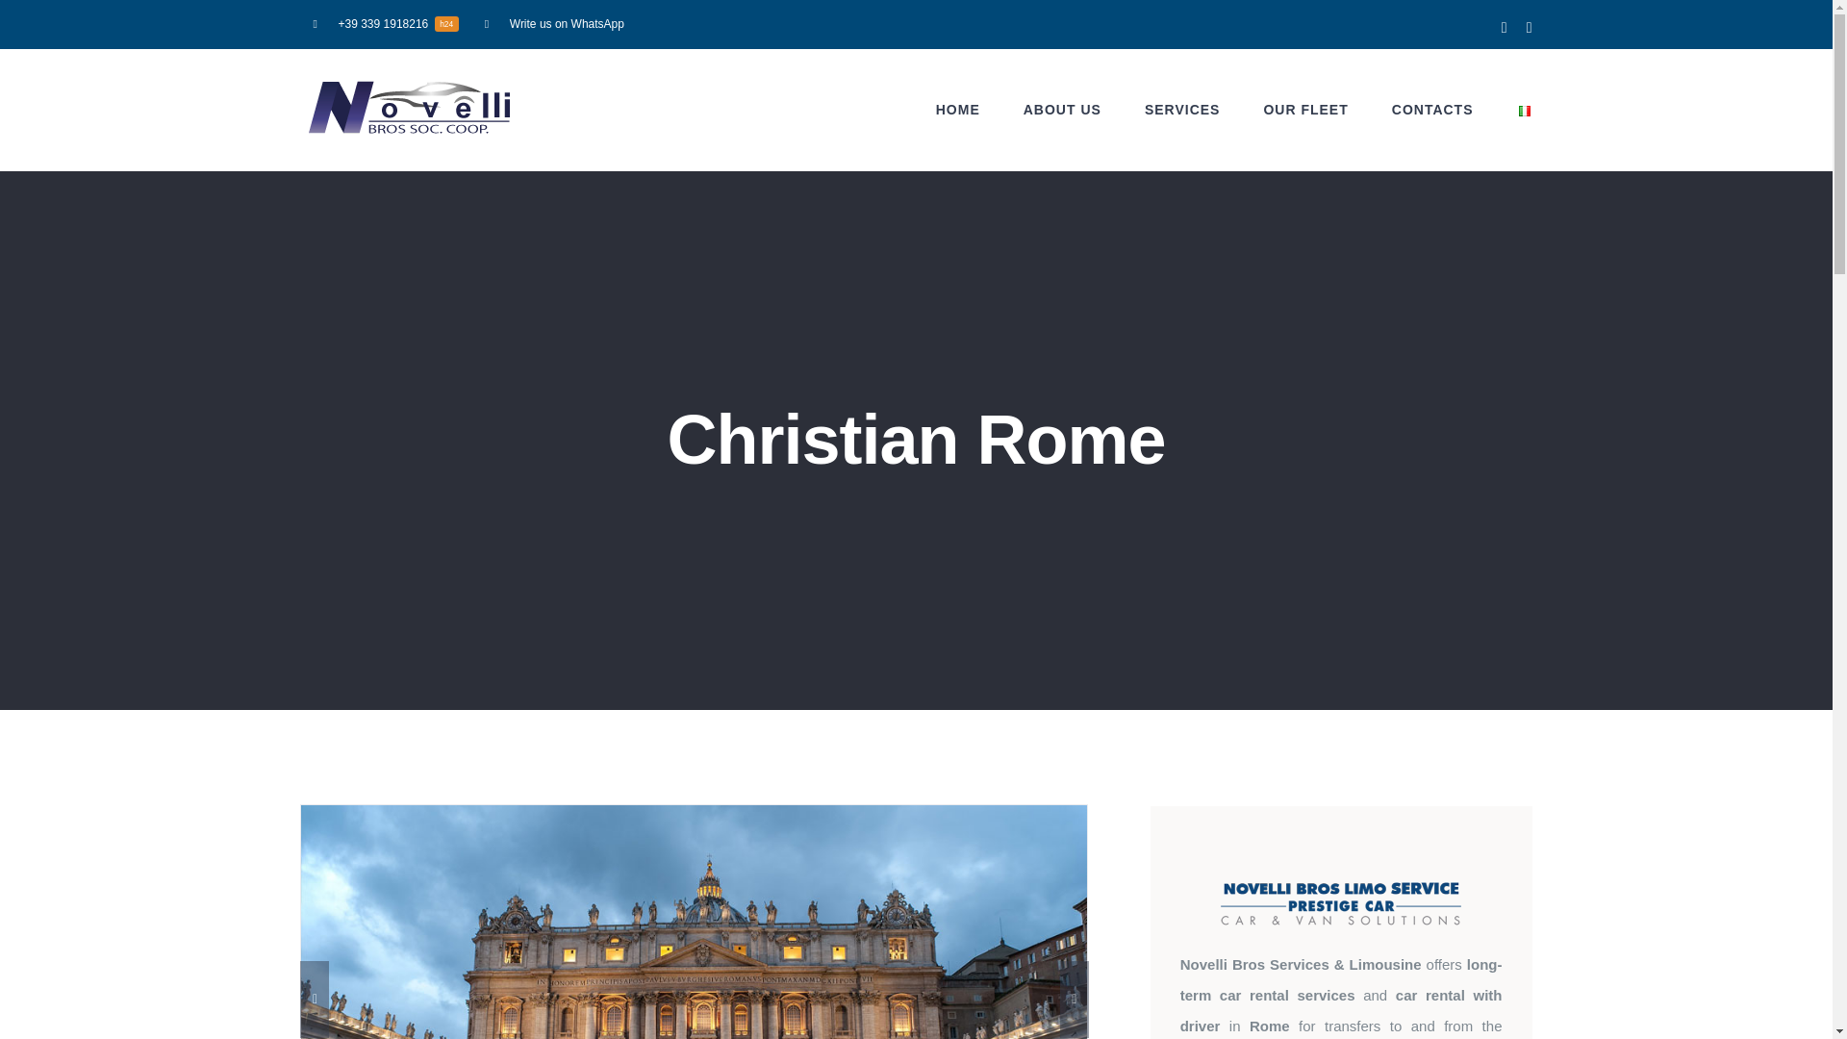 Image resolution: width=1847 pixels, height=1039 pixels. What do you see at coordinates (554, 23) in the screenshot?
I see `Write us on WhatsApp` at bounding box center [554, 23].